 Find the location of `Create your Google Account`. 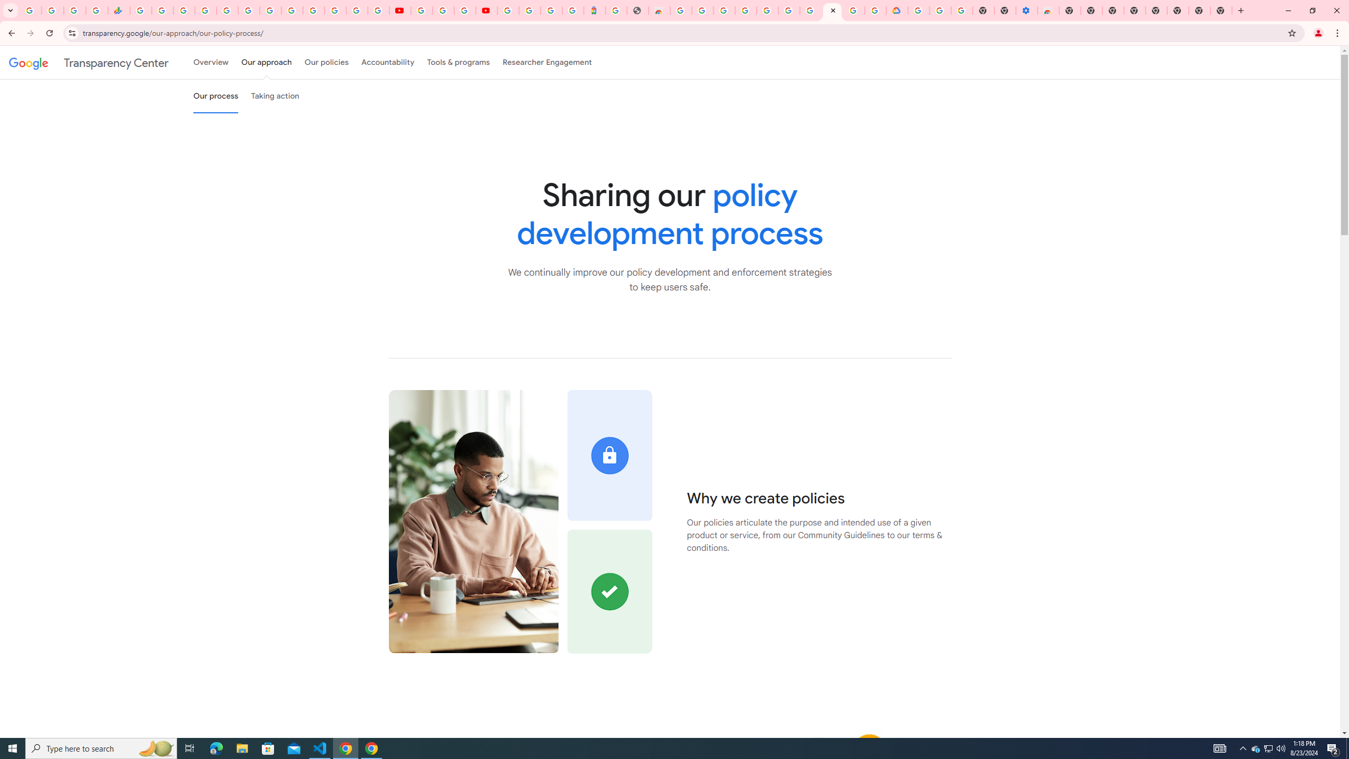

Create your Google Account is located at coordinates (702, 11).